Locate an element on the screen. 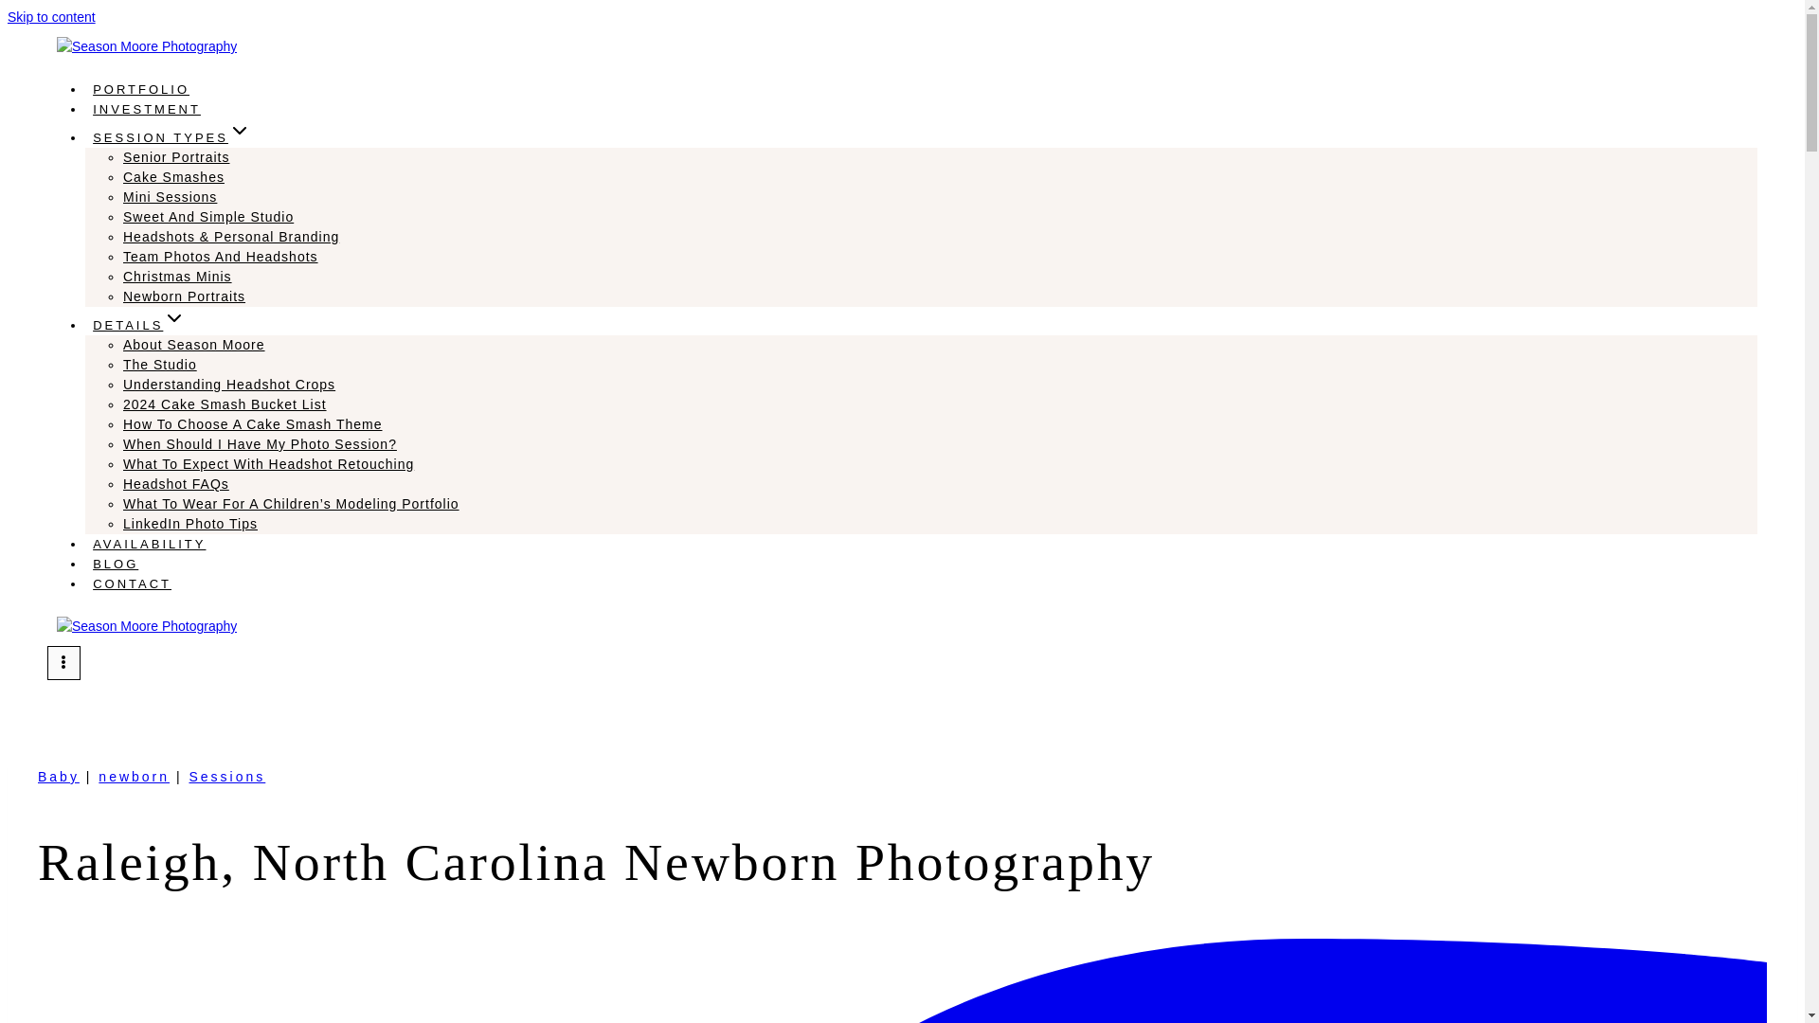 The image size is (1819, 1023). BLOG is located at coordinates (116, 564).